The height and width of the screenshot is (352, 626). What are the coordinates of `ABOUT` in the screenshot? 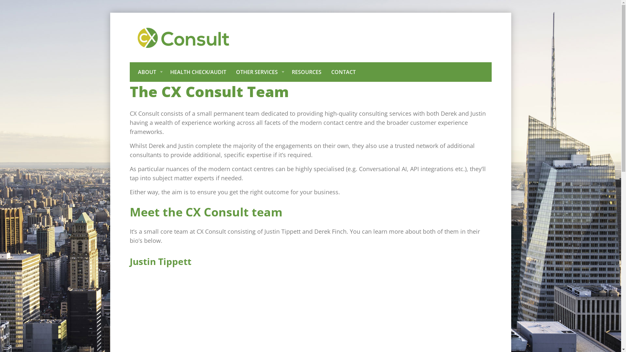 It's located at (151, 72).